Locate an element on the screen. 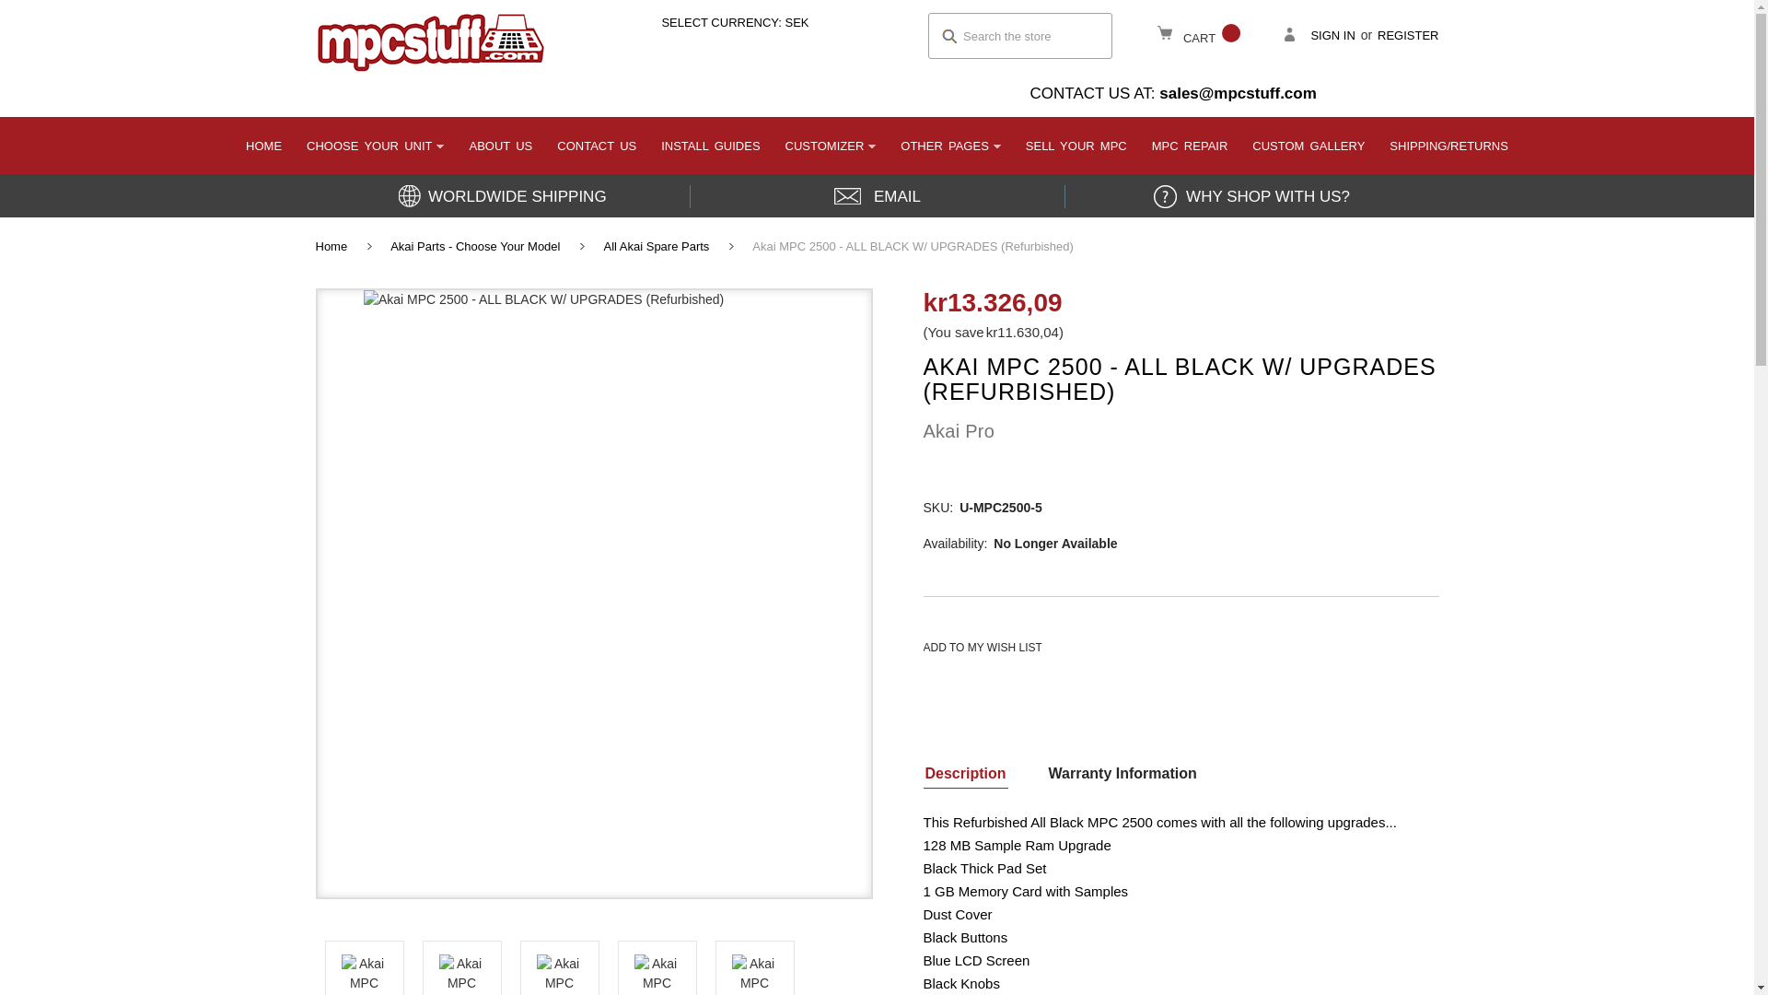  CHOOSE YOUR UNIT is located at coordinates (376, 144).